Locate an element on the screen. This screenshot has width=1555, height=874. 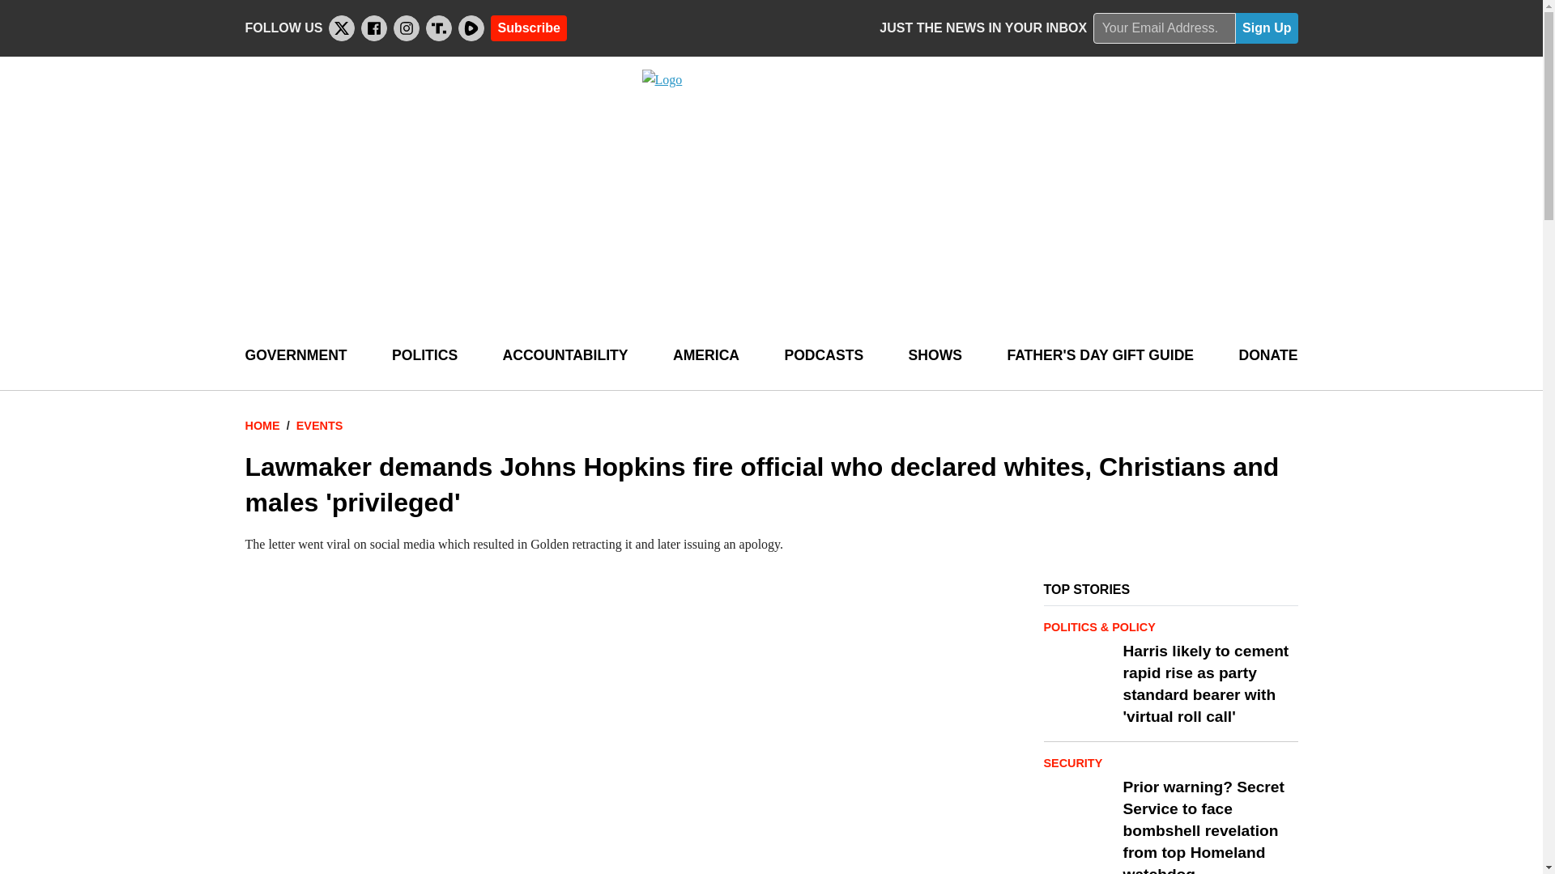
POLITICS is located at coordinates (424, 355).